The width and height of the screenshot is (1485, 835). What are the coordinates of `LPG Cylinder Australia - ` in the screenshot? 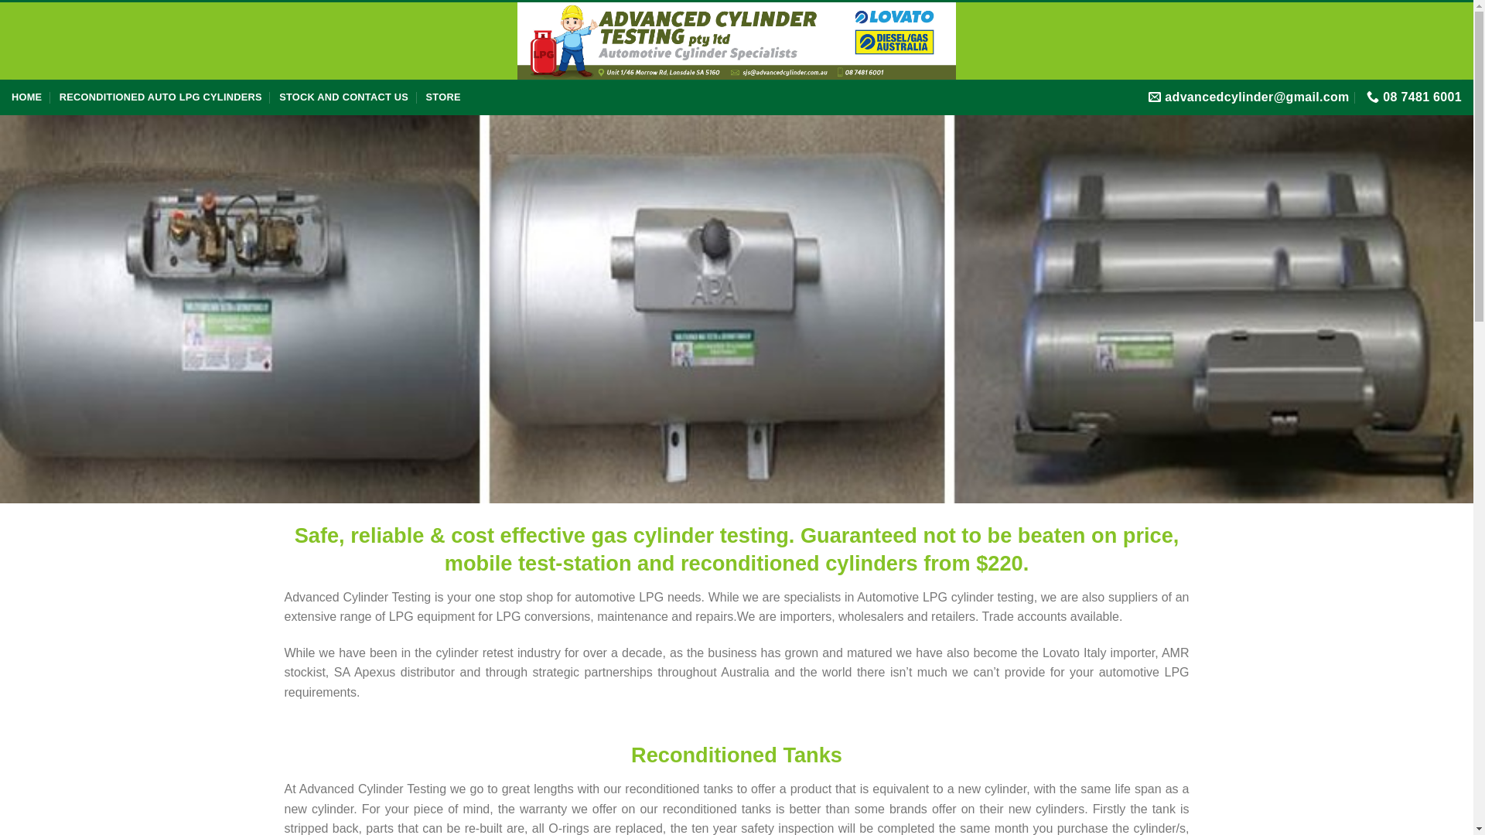 It's located at (736, 41).